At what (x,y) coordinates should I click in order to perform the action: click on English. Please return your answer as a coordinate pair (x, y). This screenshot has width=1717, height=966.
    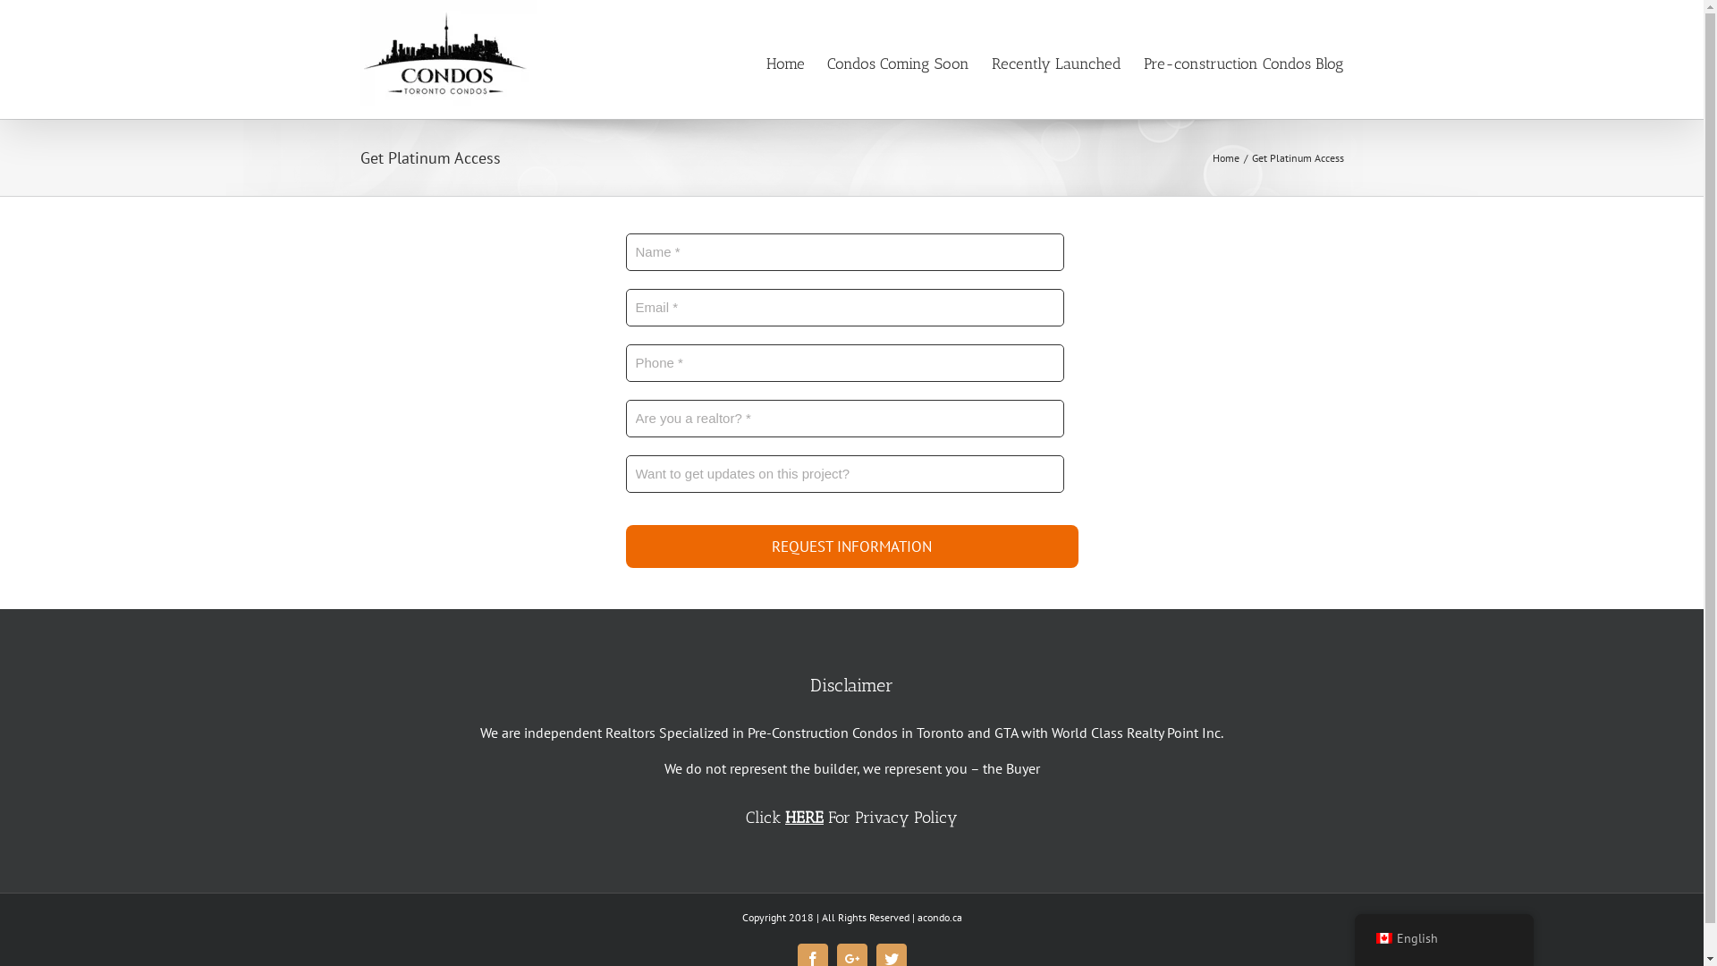
    Looking at the image, I should click on (1383, 938).